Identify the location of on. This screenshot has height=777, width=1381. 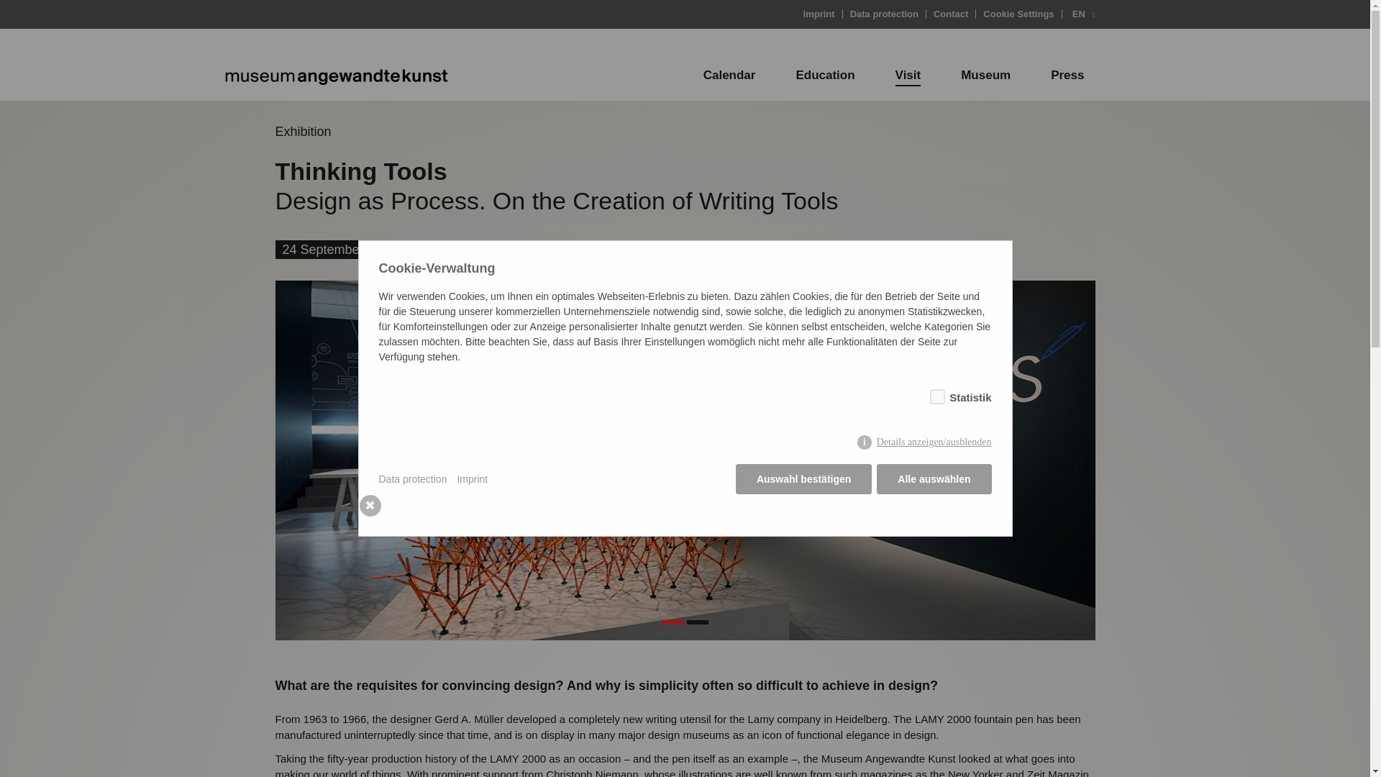
(934, 394).